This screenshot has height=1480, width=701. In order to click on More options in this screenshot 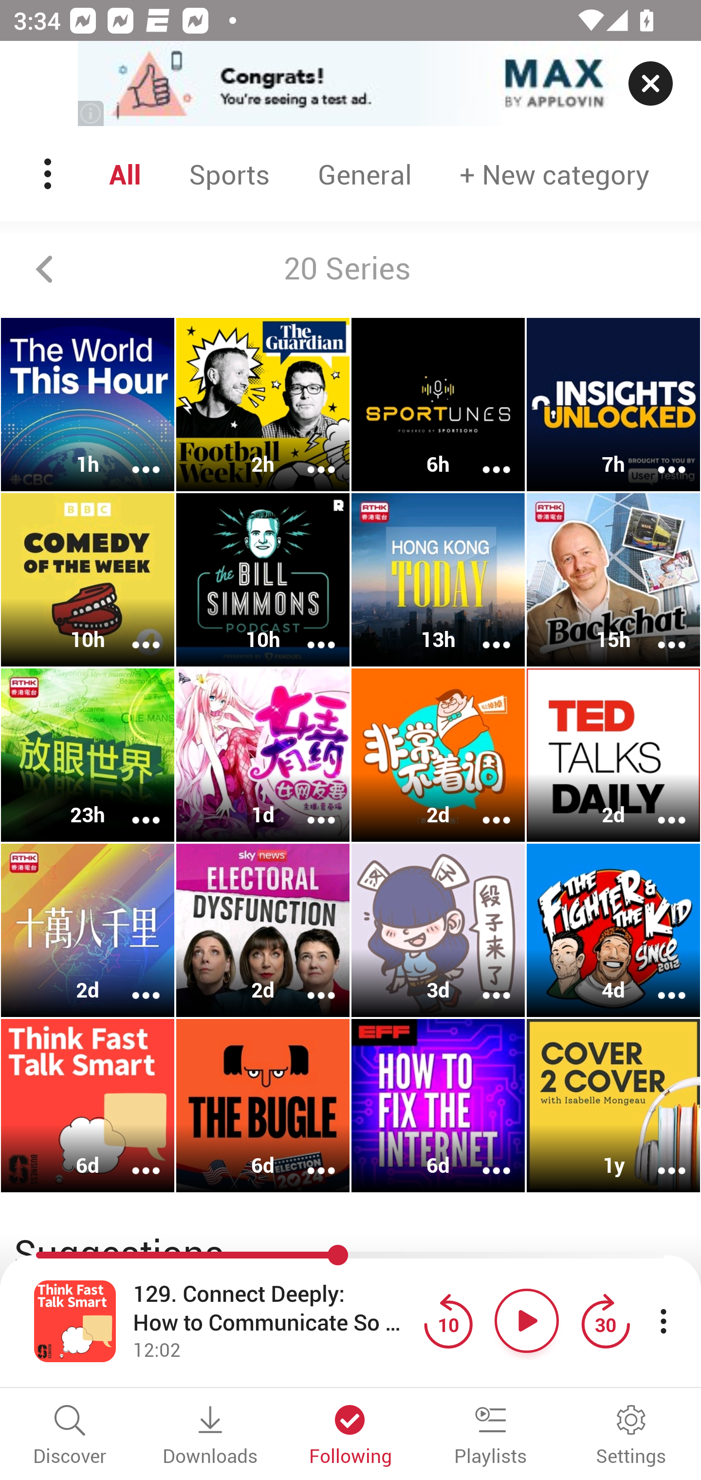, I will do `click(484, 457)`.